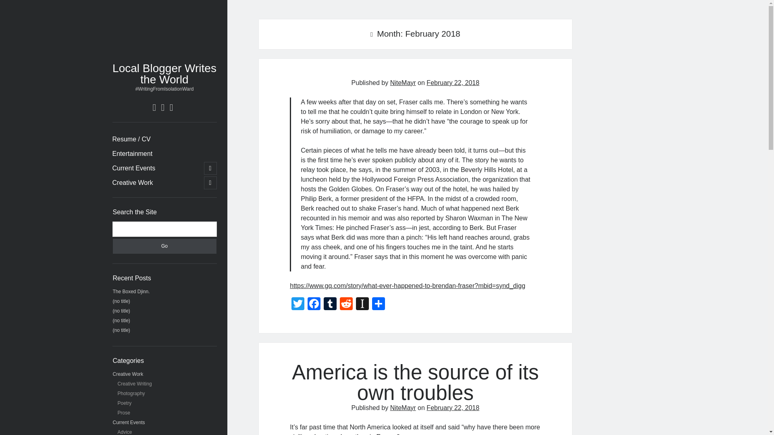  Describe the element at coordinates (362, 304) in the screenshot. I see `Instapaper` at that location.